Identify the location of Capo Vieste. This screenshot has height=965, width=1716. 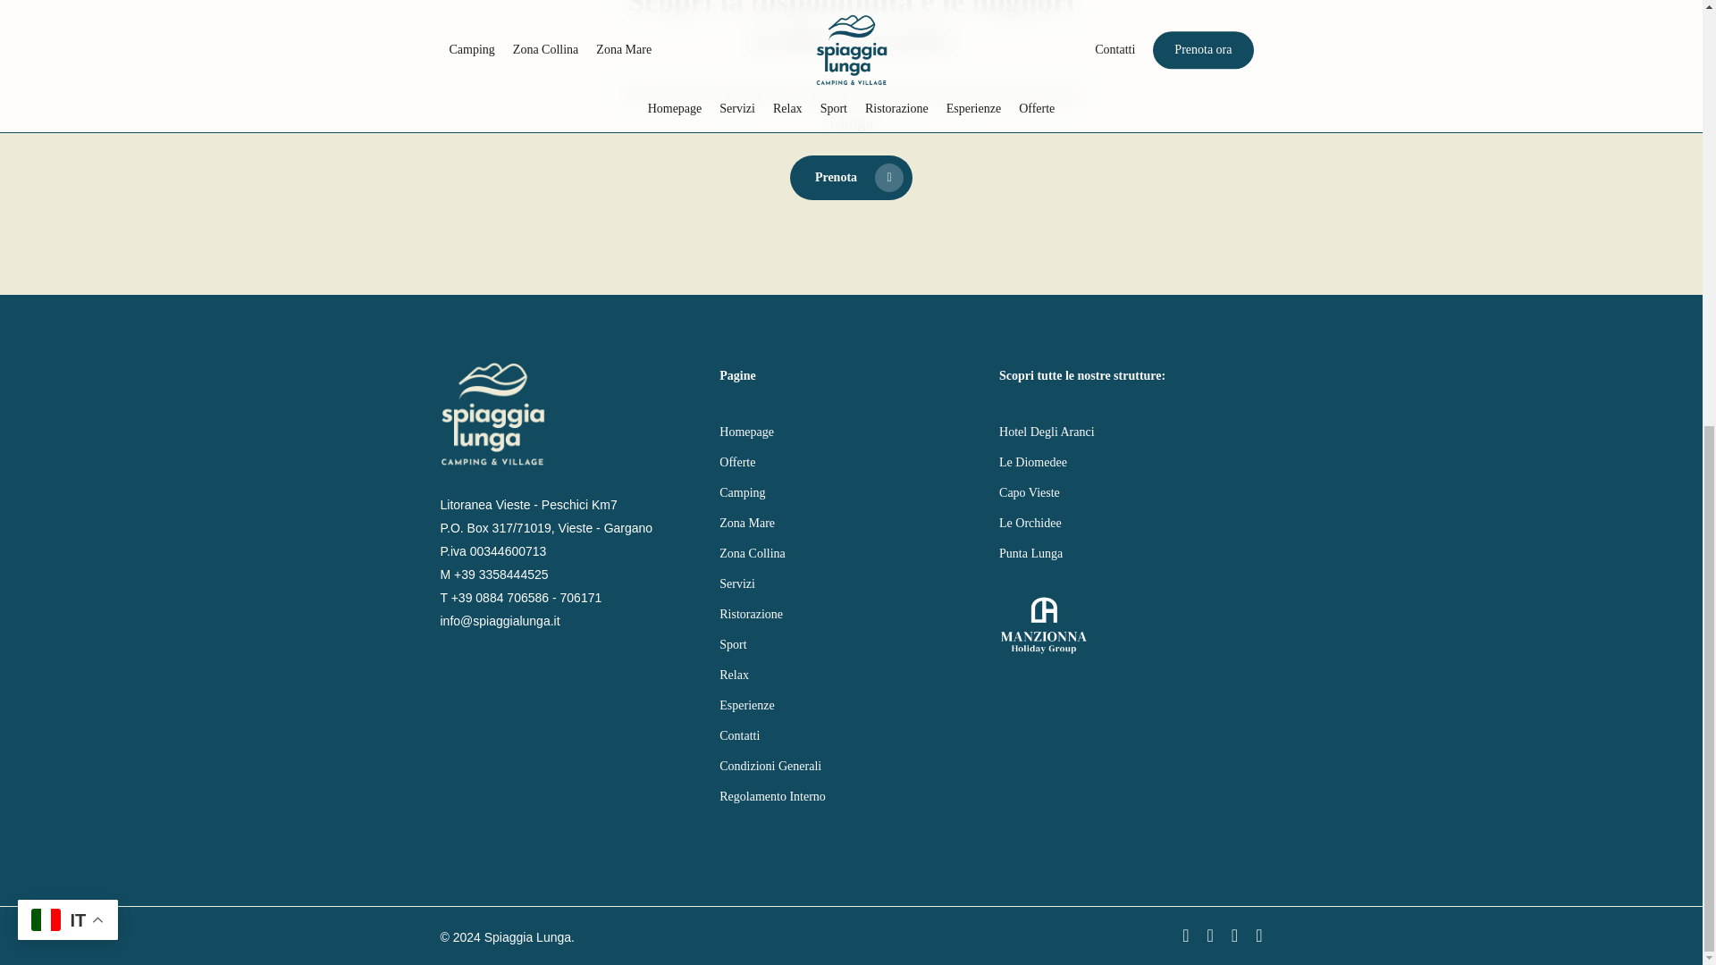
(1130, 492).